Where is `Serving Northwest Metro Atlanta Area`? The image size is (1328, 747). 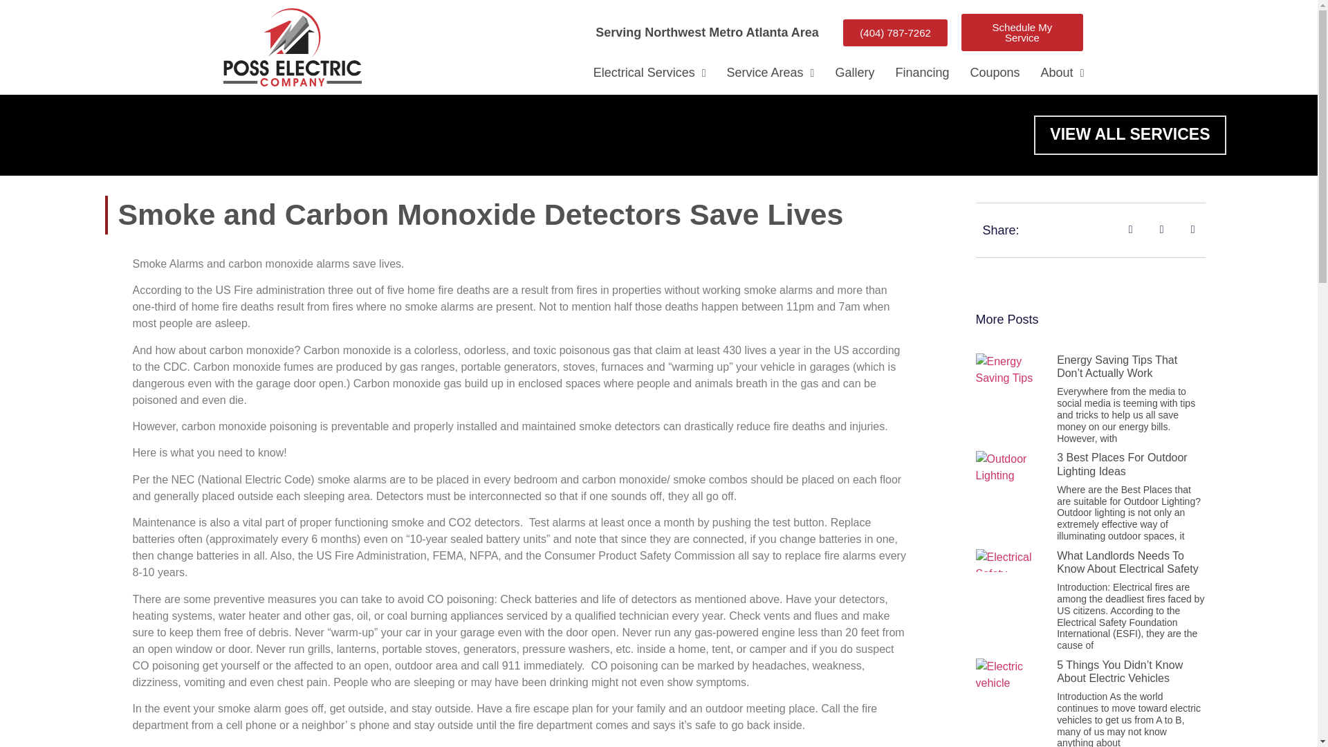
Serving Northwest Metro Atlanta Area is located at coordinates (707, 32).